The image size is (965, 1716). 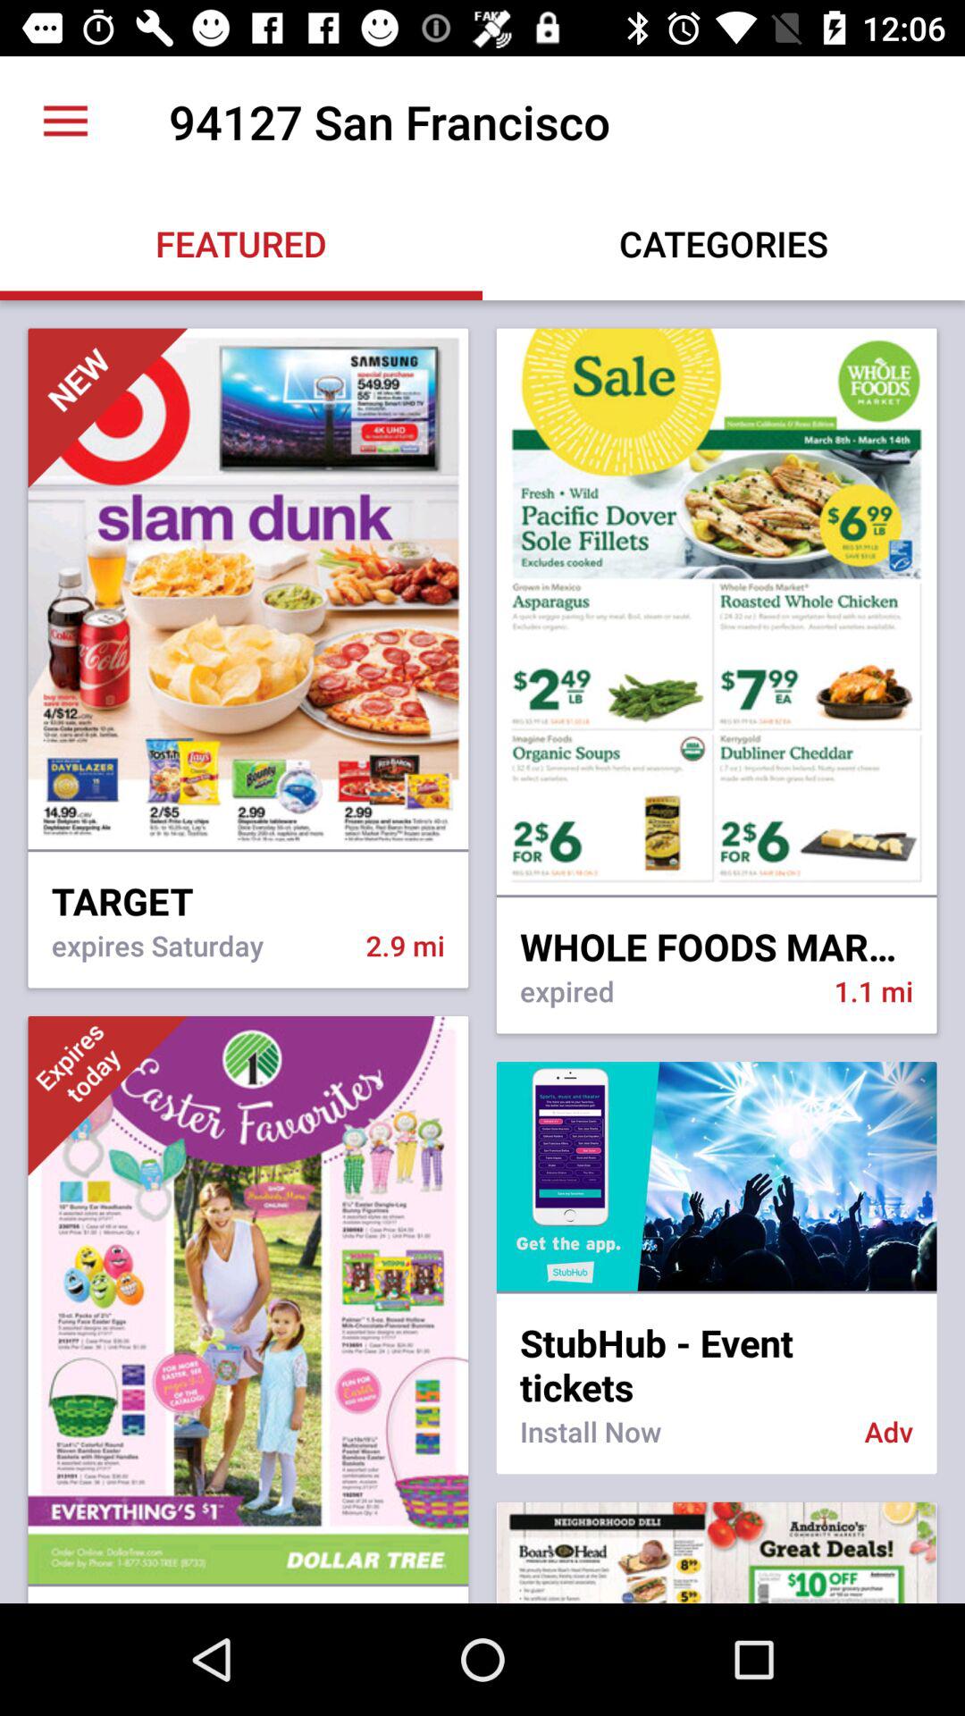 I want to click on swipe until the install now, so click(x=680, y=1443).